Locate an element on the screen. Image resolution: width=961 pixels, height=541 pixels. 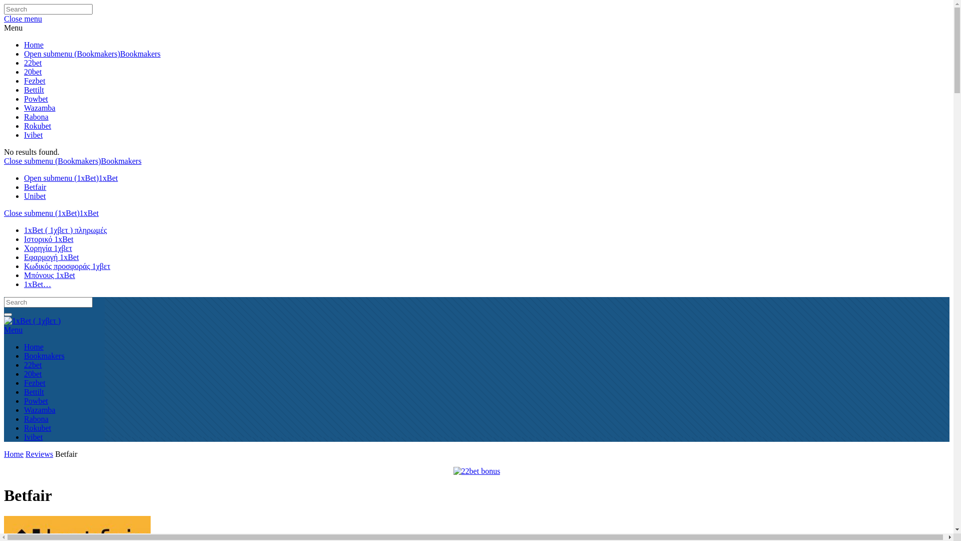
Bettilt is located at coordinates (34, 90).